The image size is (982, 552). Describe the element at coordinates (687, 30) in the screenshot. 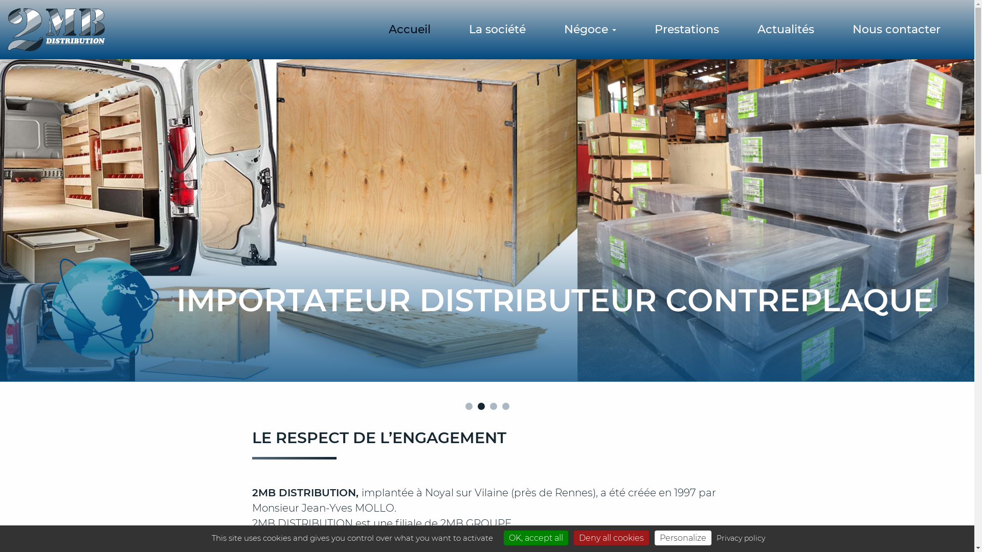

I see `Prestations` at that location.